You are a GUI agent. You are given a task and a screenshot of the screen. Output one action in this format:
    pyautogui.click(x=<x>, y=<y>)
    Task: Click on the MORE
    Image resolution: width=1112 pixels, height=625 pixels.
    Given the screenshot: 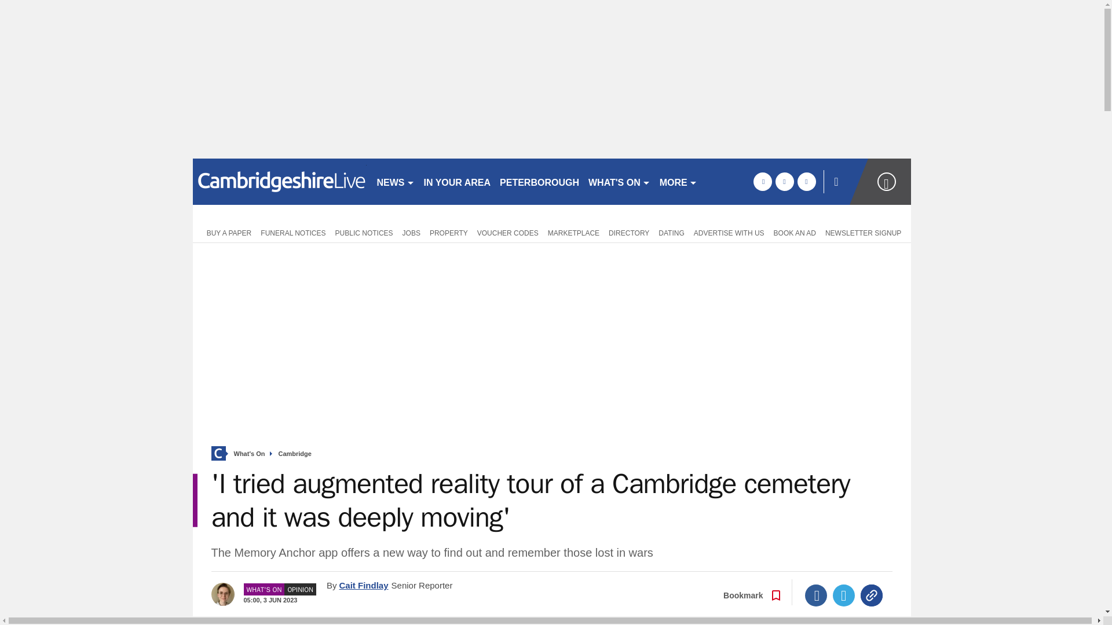 What is the action you would take?
    pyautogui.click(x=678, y=182)
    